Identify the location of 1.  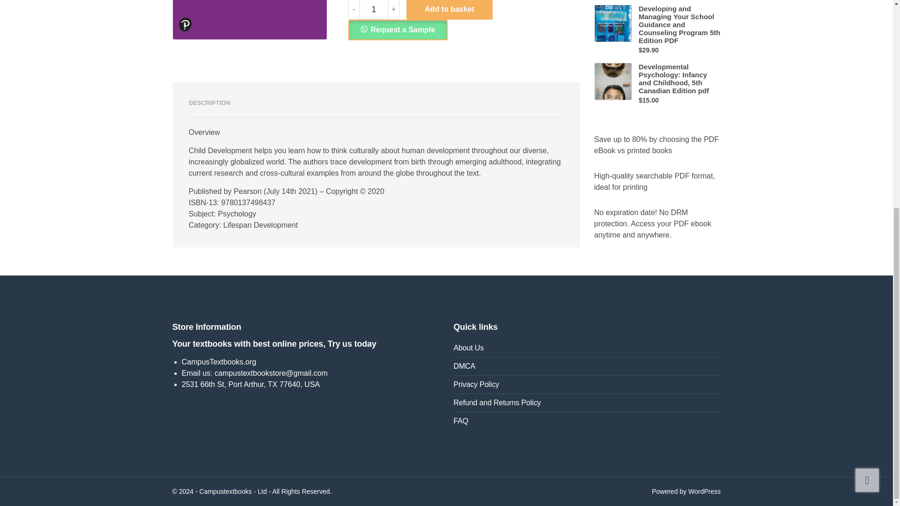
(374, 10).